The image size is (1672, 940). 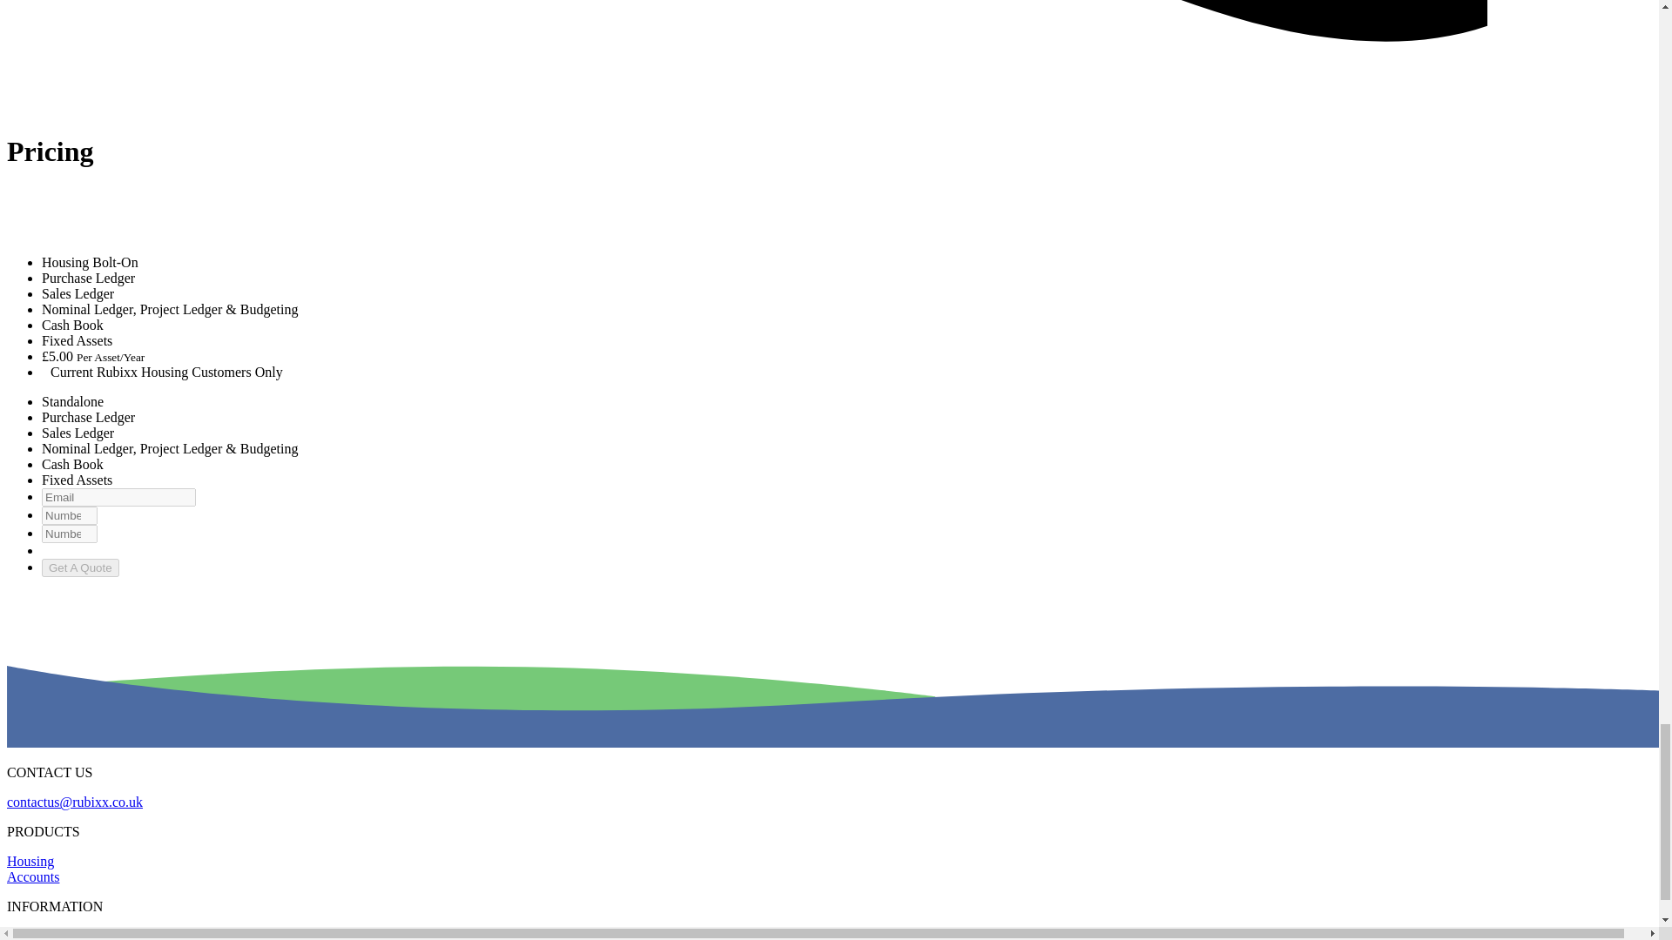 I want to click on Privacy Policy, so click(x=47, y=935).